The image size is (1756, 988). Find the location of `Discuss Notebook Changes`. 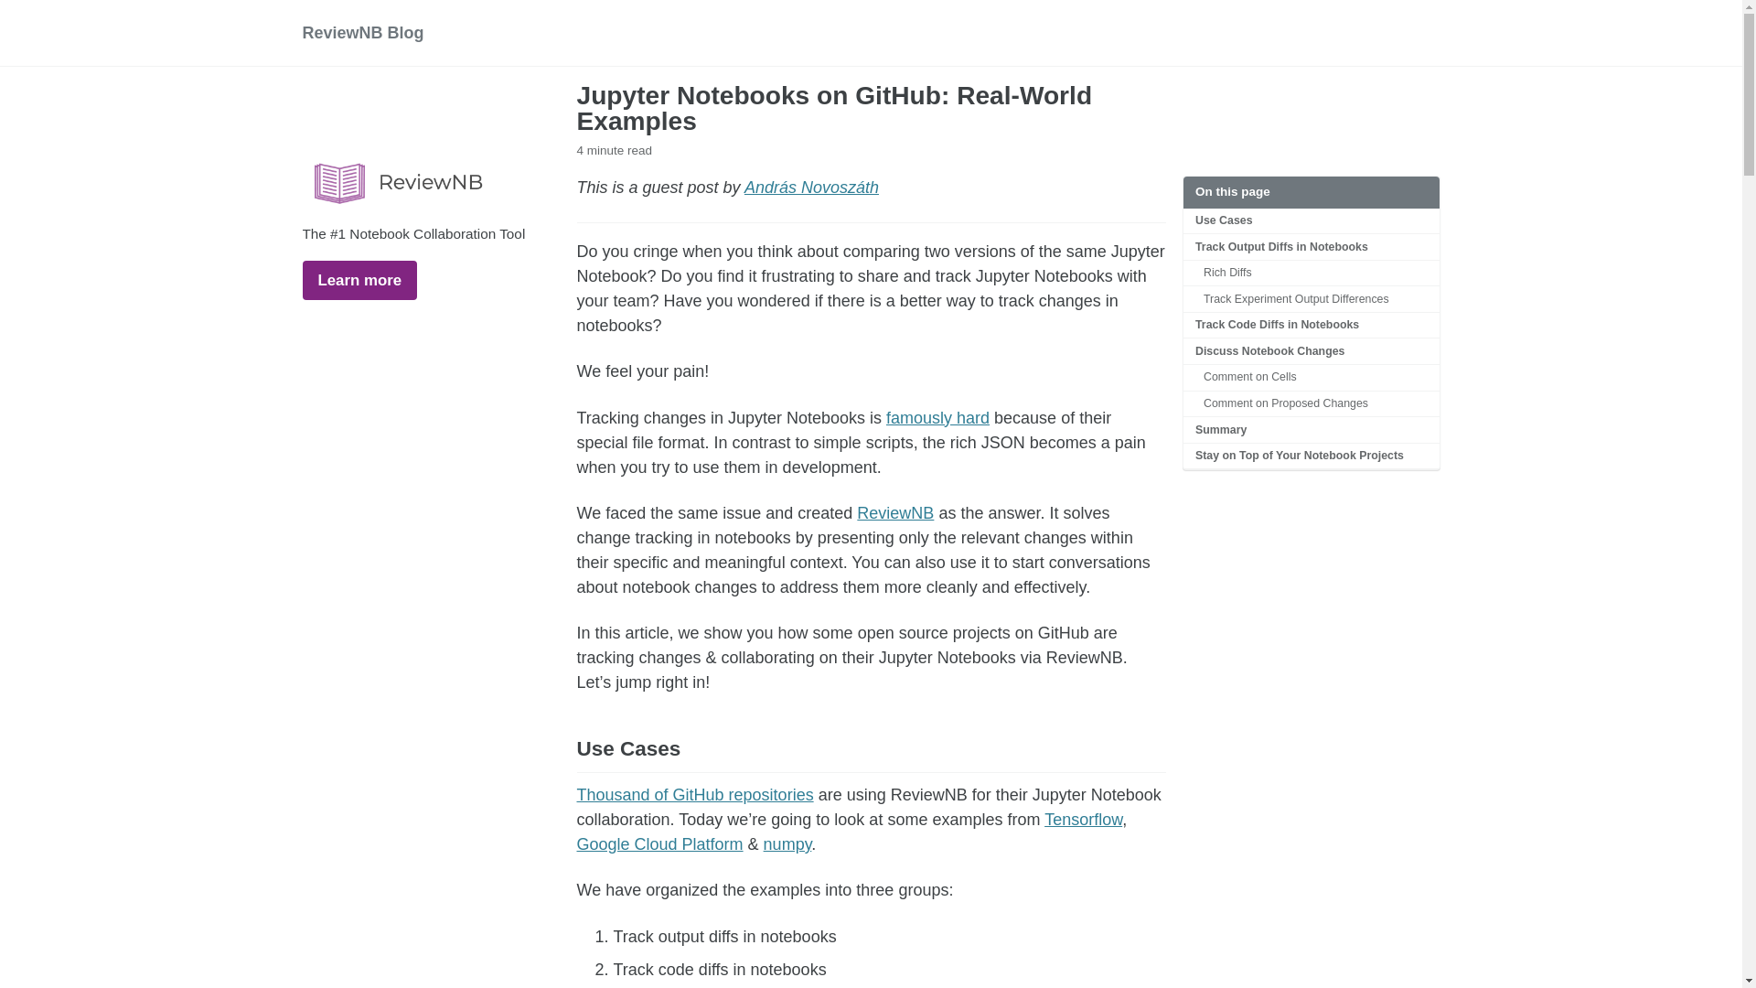

Discuss Notebook Changes is located at coordinates (1312, 351).